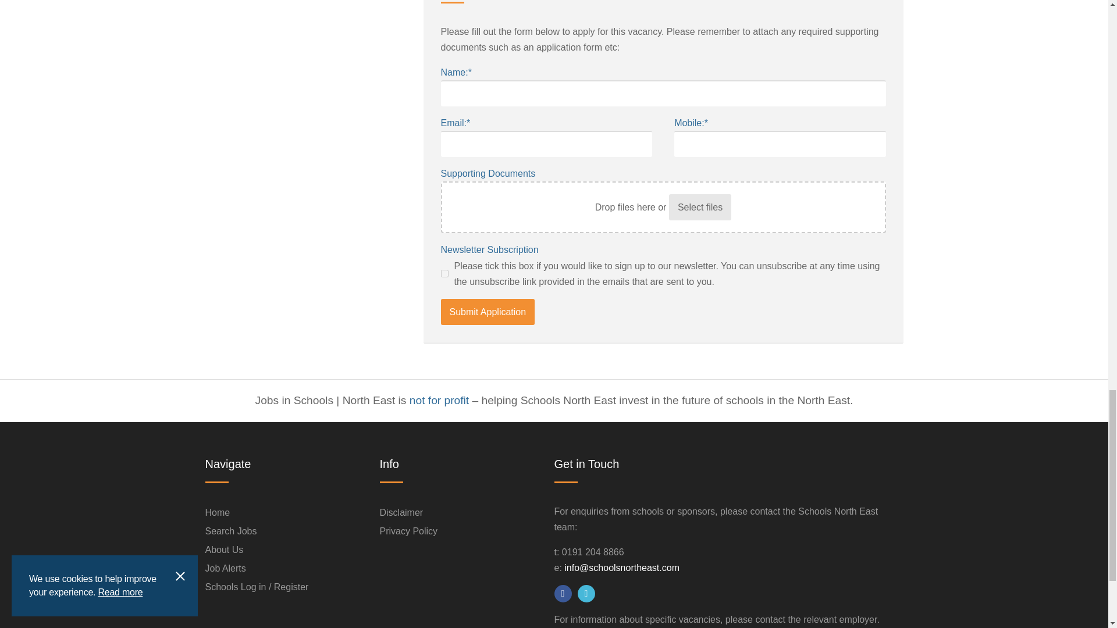 This screenshot has width=1117, height=628. Describe the element at coordinates (700, 207) in the screenshot. I see `Select files` at that location.